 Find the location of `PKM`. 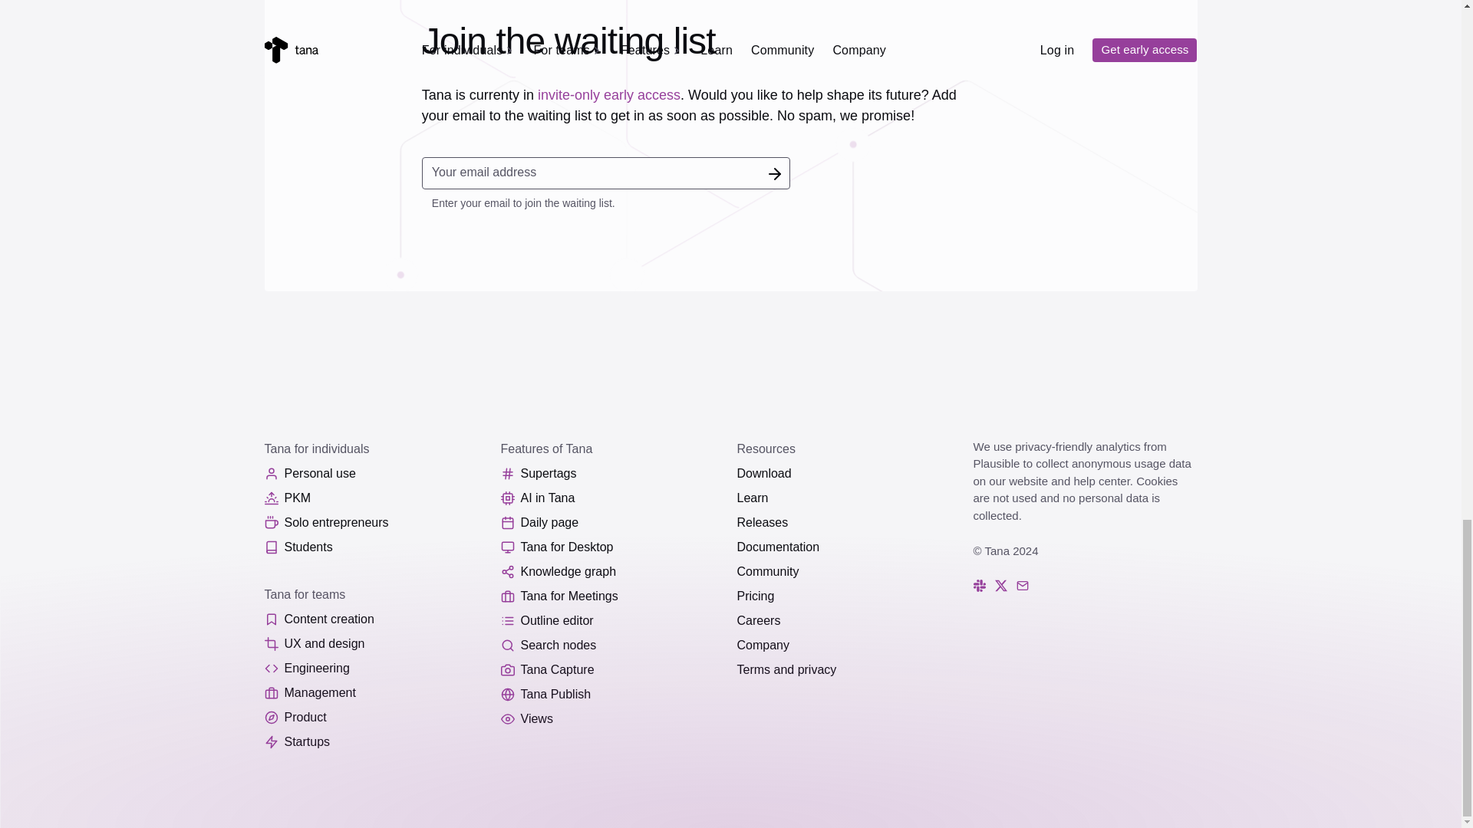

PKM is located at coordinates (375, 498).